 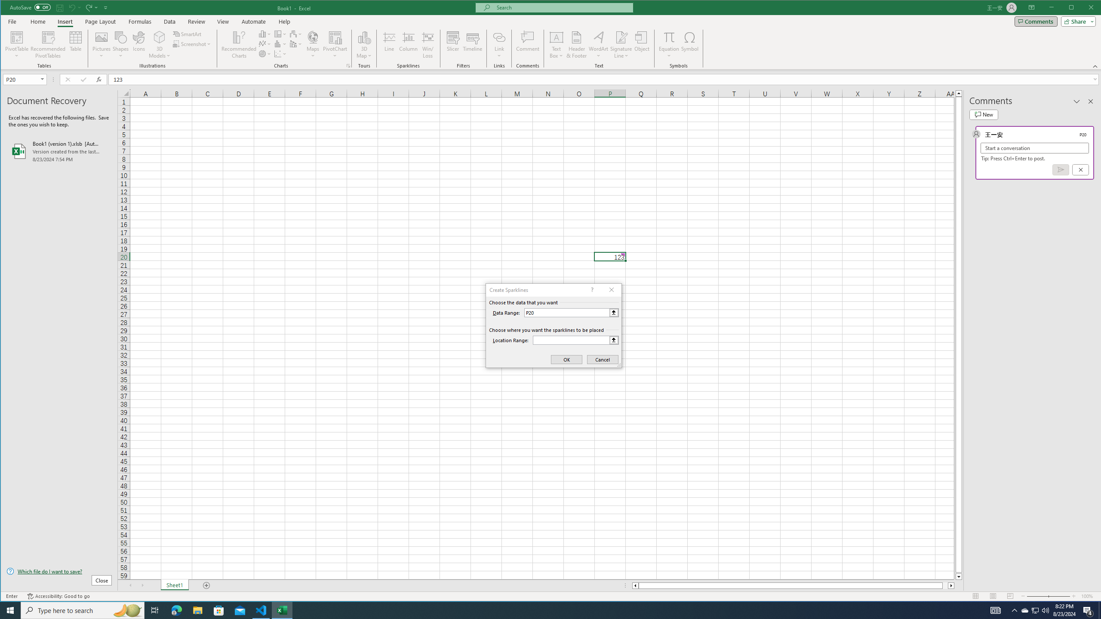 I want to click on Screenshot, so click(x=193, y=44).